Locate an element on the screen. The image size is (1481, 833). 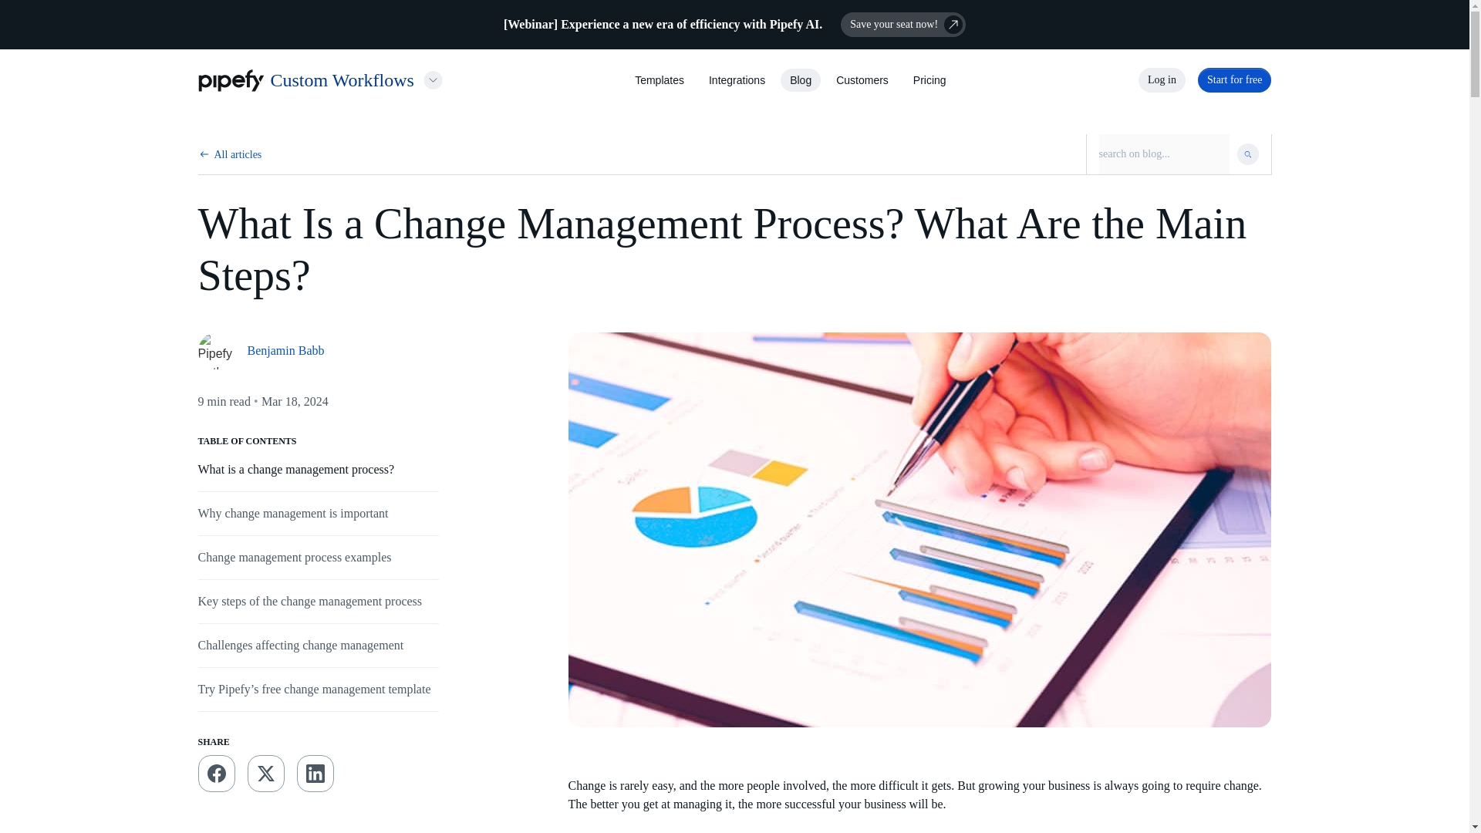
Pricing is located at coordinates (929, 80).